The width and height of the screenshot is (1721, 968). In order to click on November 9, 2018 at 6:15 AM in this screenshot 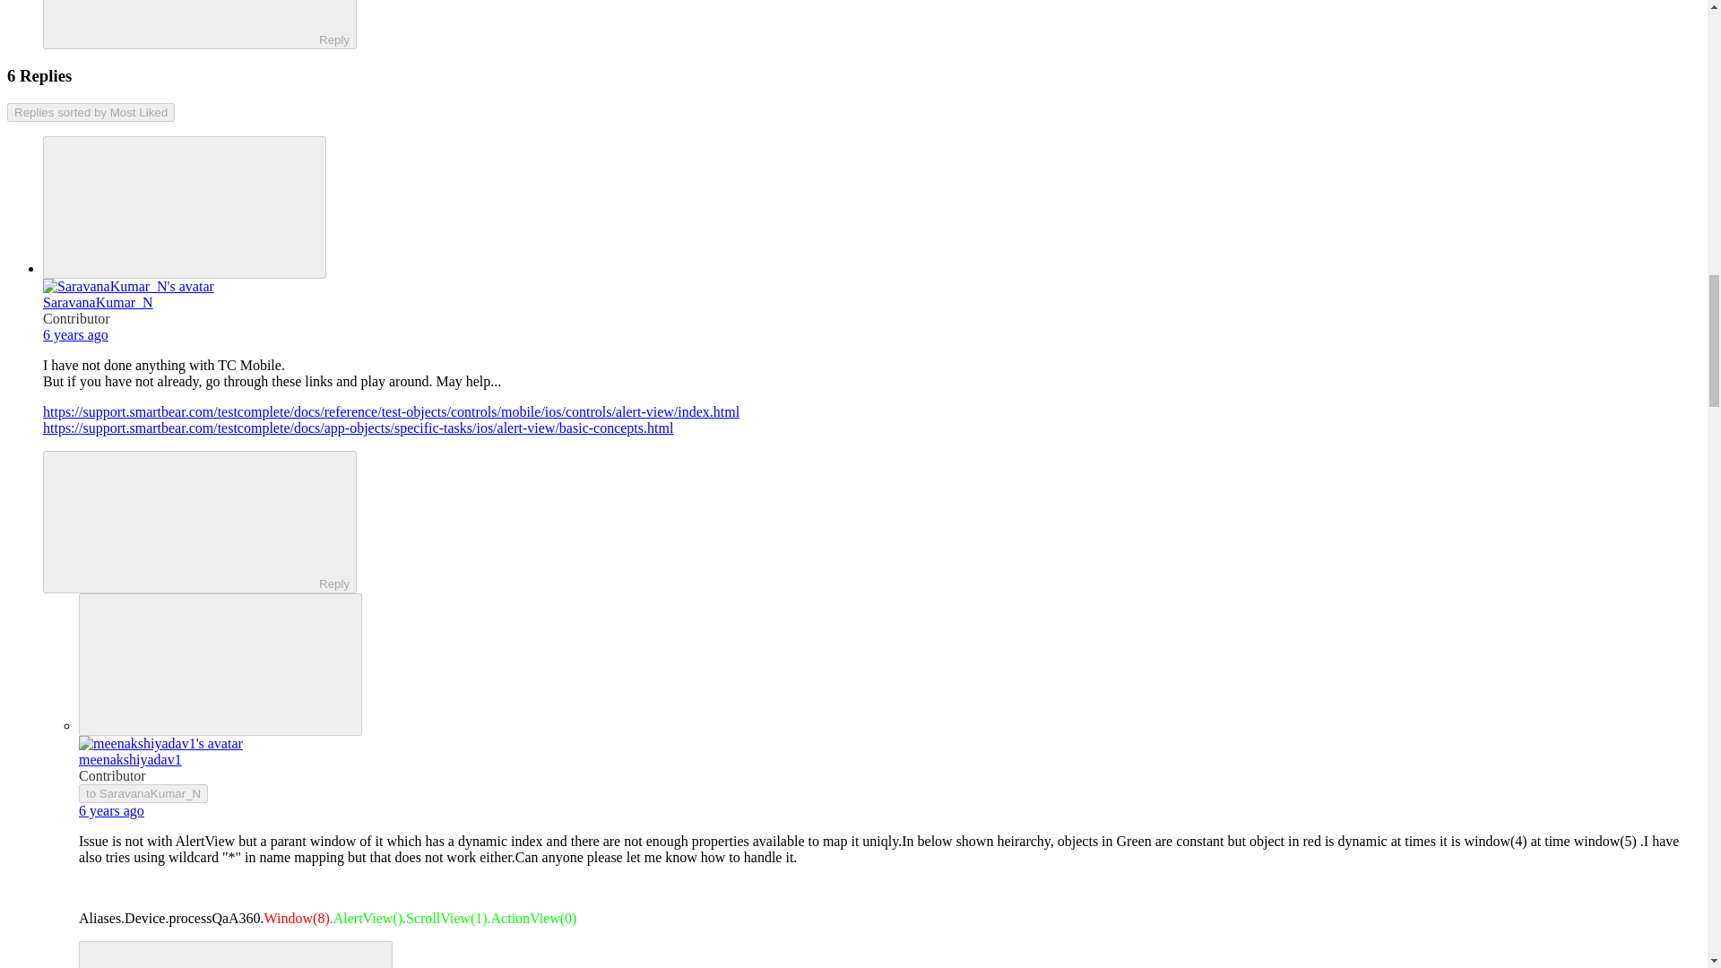, I will do `click(111, 810)`.